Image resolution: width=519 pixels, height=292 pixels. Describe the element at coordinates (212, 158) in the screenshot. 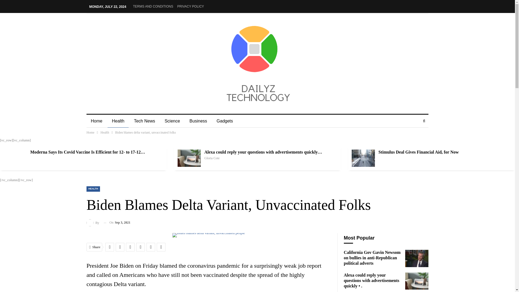

I see `Browse Author Articles` at that location.